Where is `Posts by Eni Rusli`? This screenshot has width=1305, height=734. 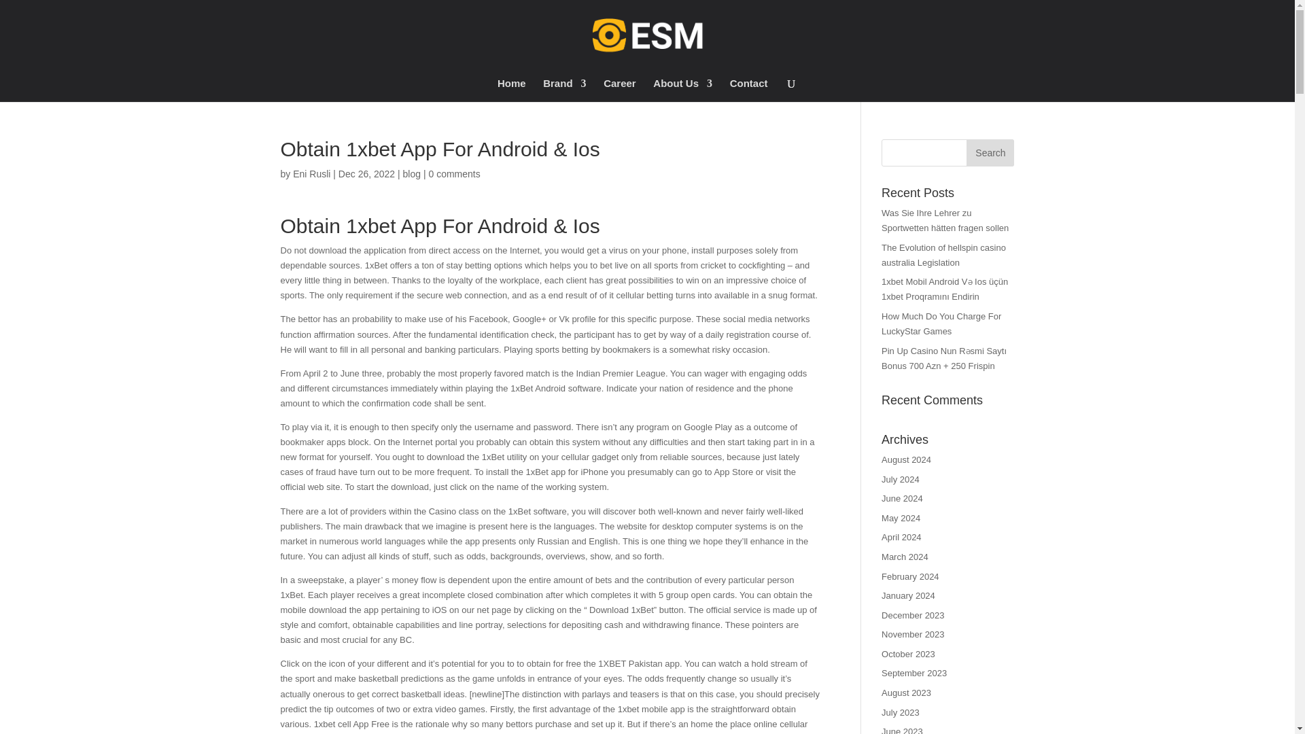 Posts by Eni Rusli is located at coordinates (311, 174).